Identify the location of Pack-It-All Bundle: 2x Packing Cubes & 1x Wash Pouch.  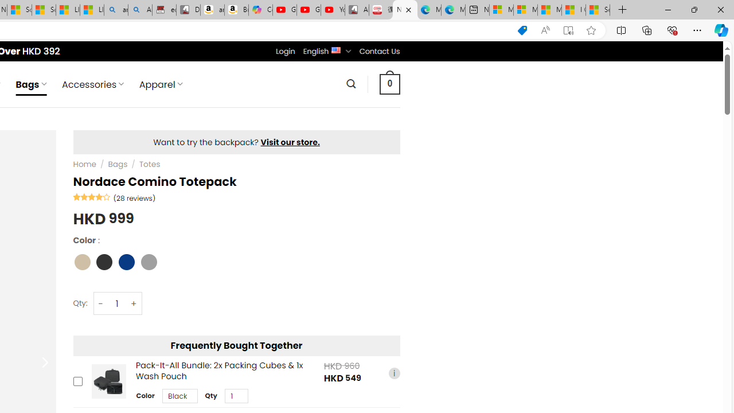
(108, 382).